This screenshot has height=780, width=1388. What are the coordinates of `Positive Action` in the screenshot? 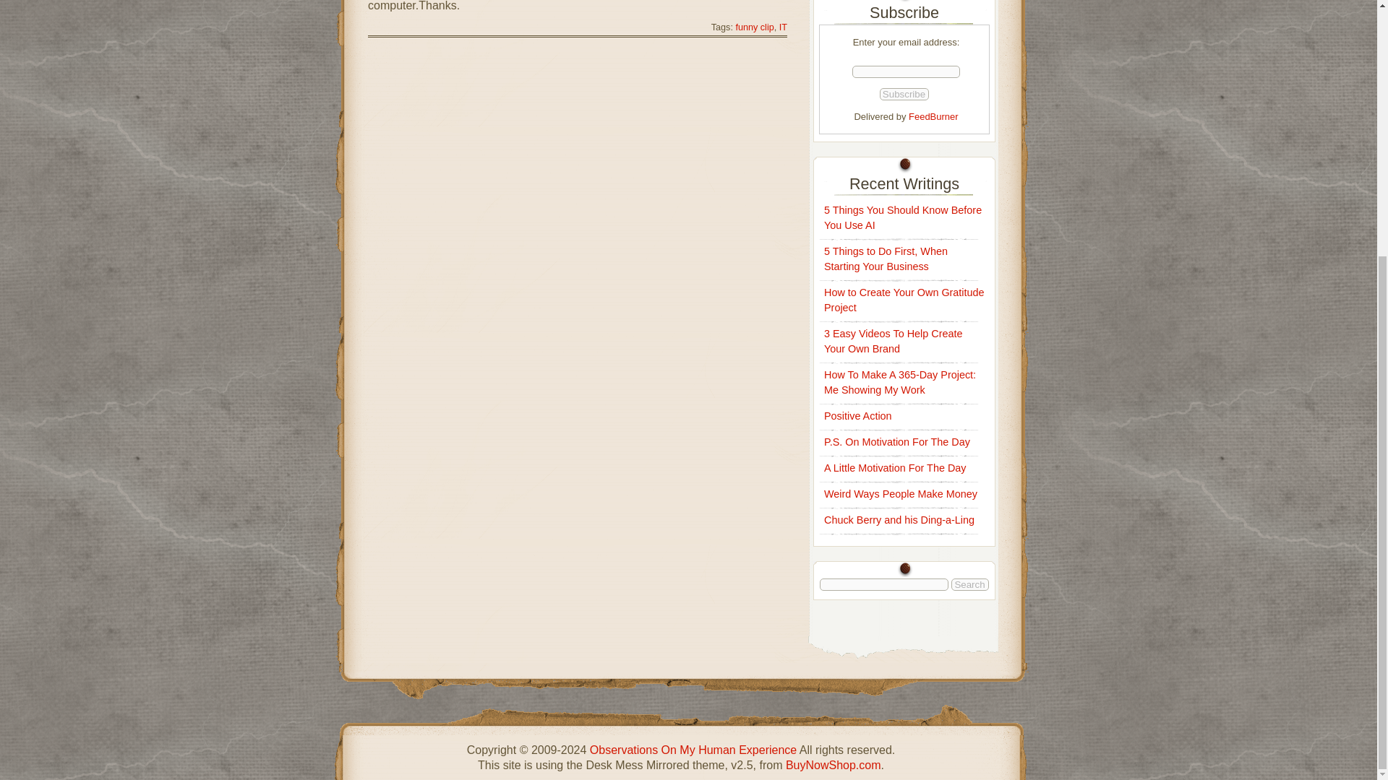 It's located at (858, 416).